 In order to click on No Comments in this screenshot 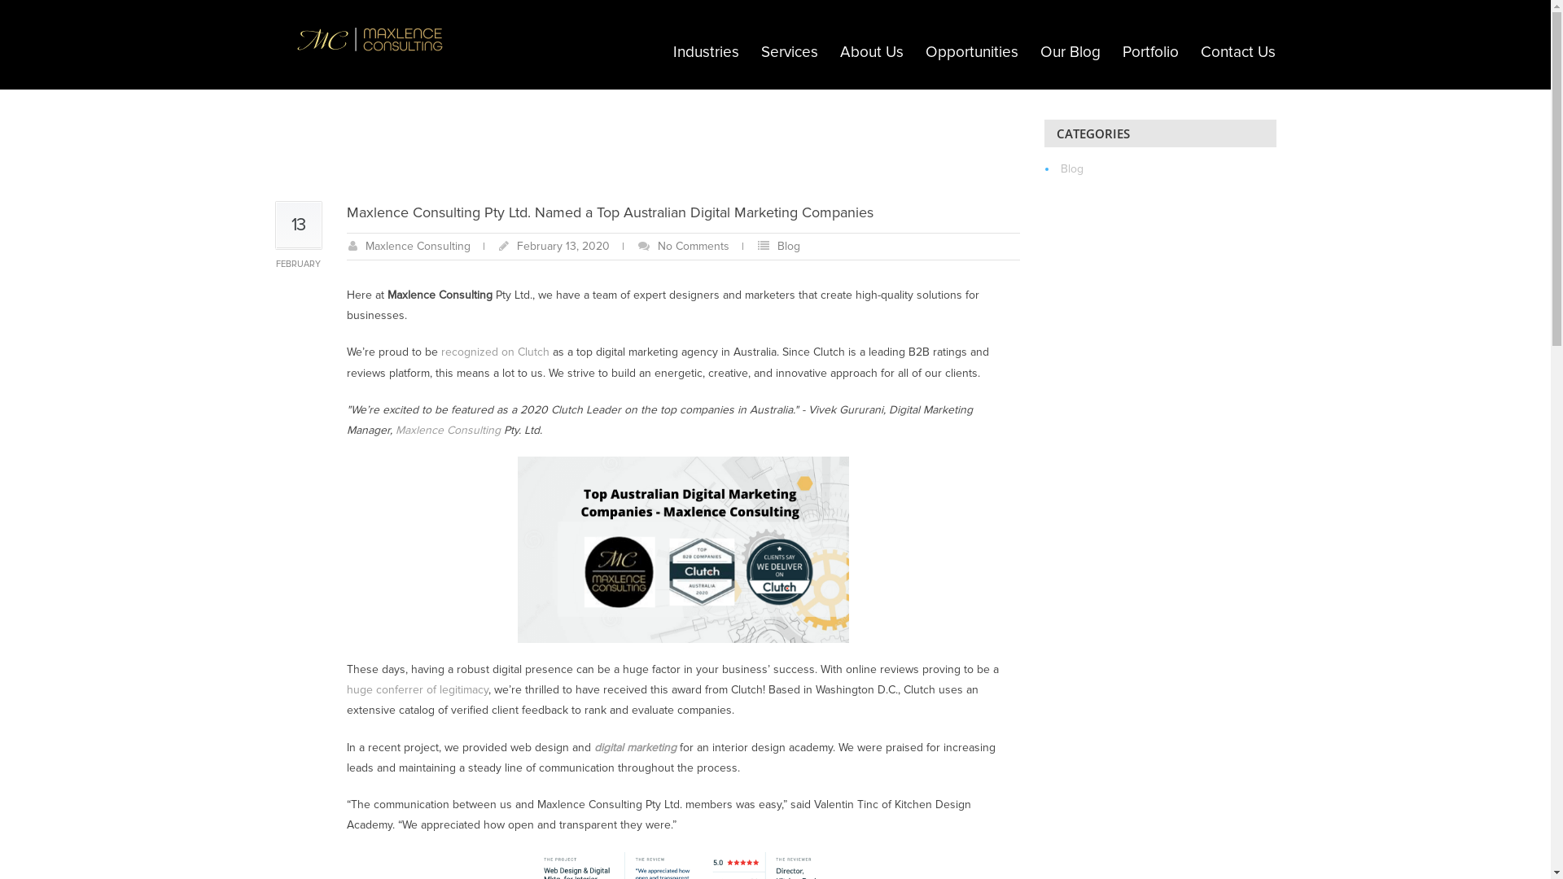, I will do `click(694, 246)`.